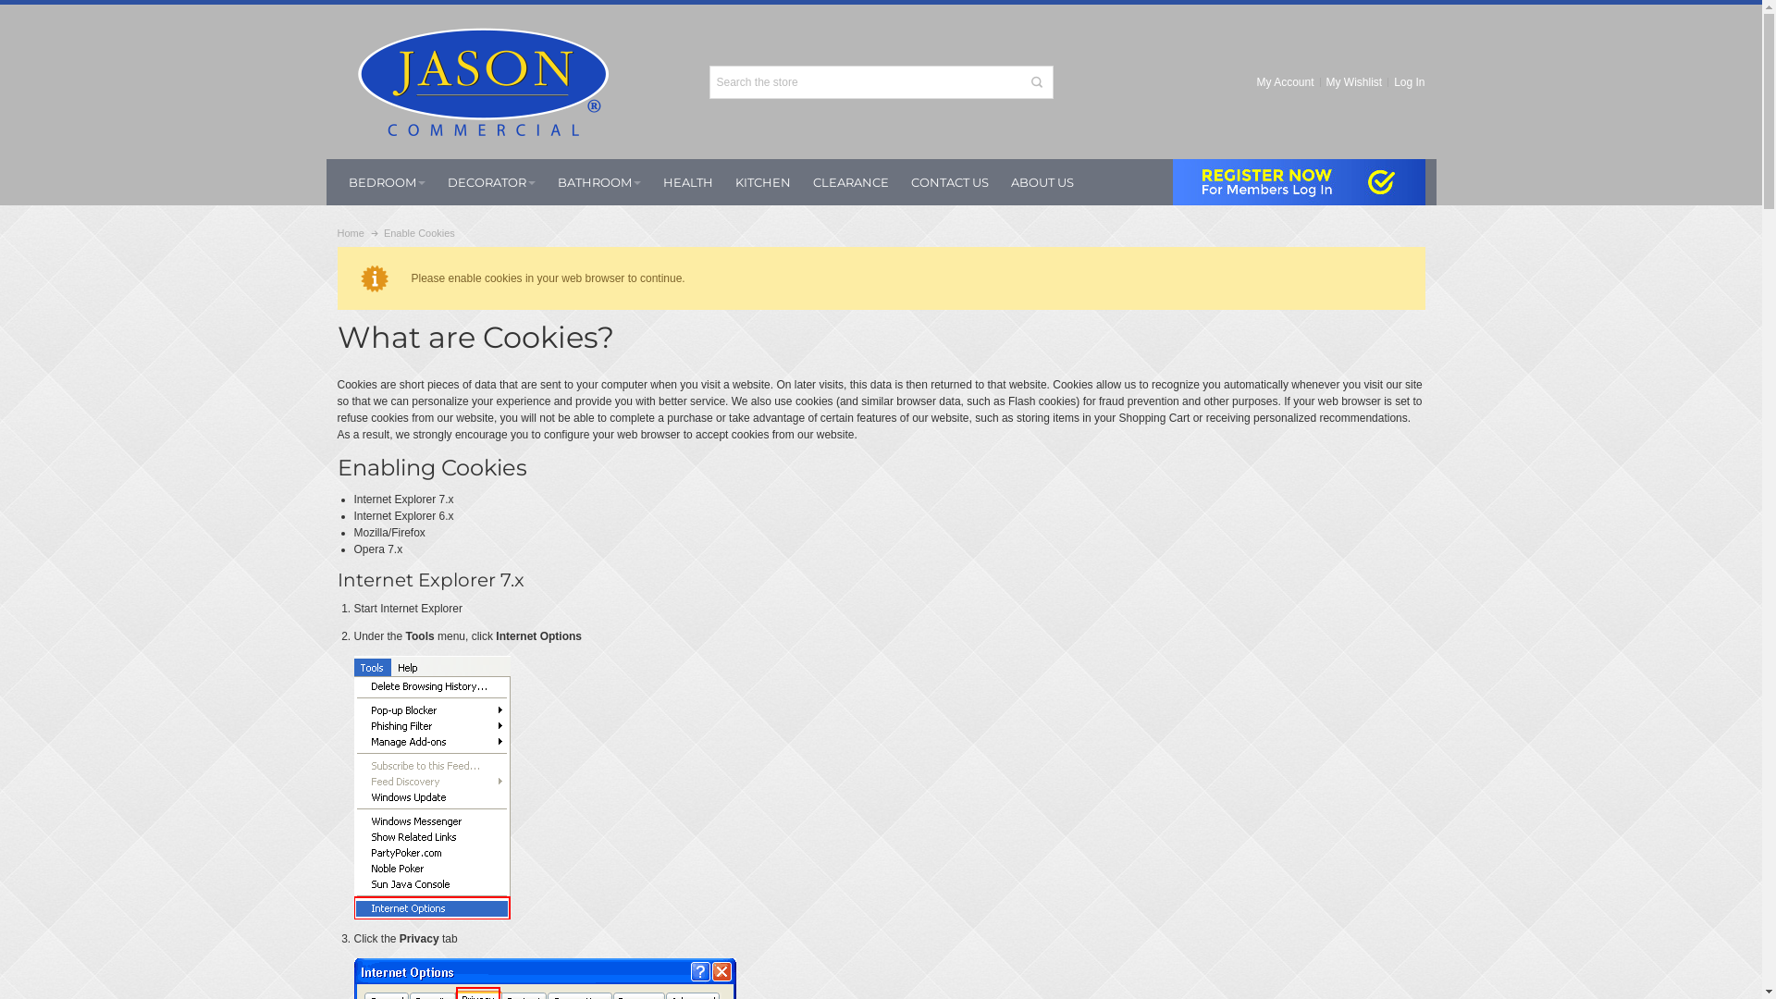 This screenshot has width=1776, height=999. I want to click on Home, so click(350, 233).